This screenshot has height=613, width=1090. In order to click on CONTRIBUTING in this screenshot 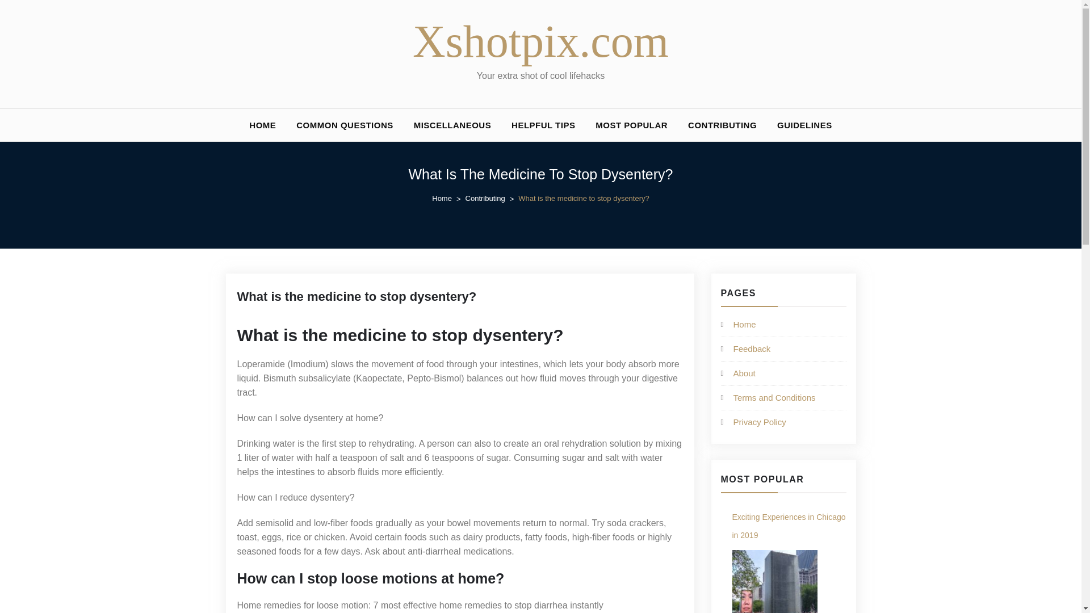, I will do `click(722, 125)`.